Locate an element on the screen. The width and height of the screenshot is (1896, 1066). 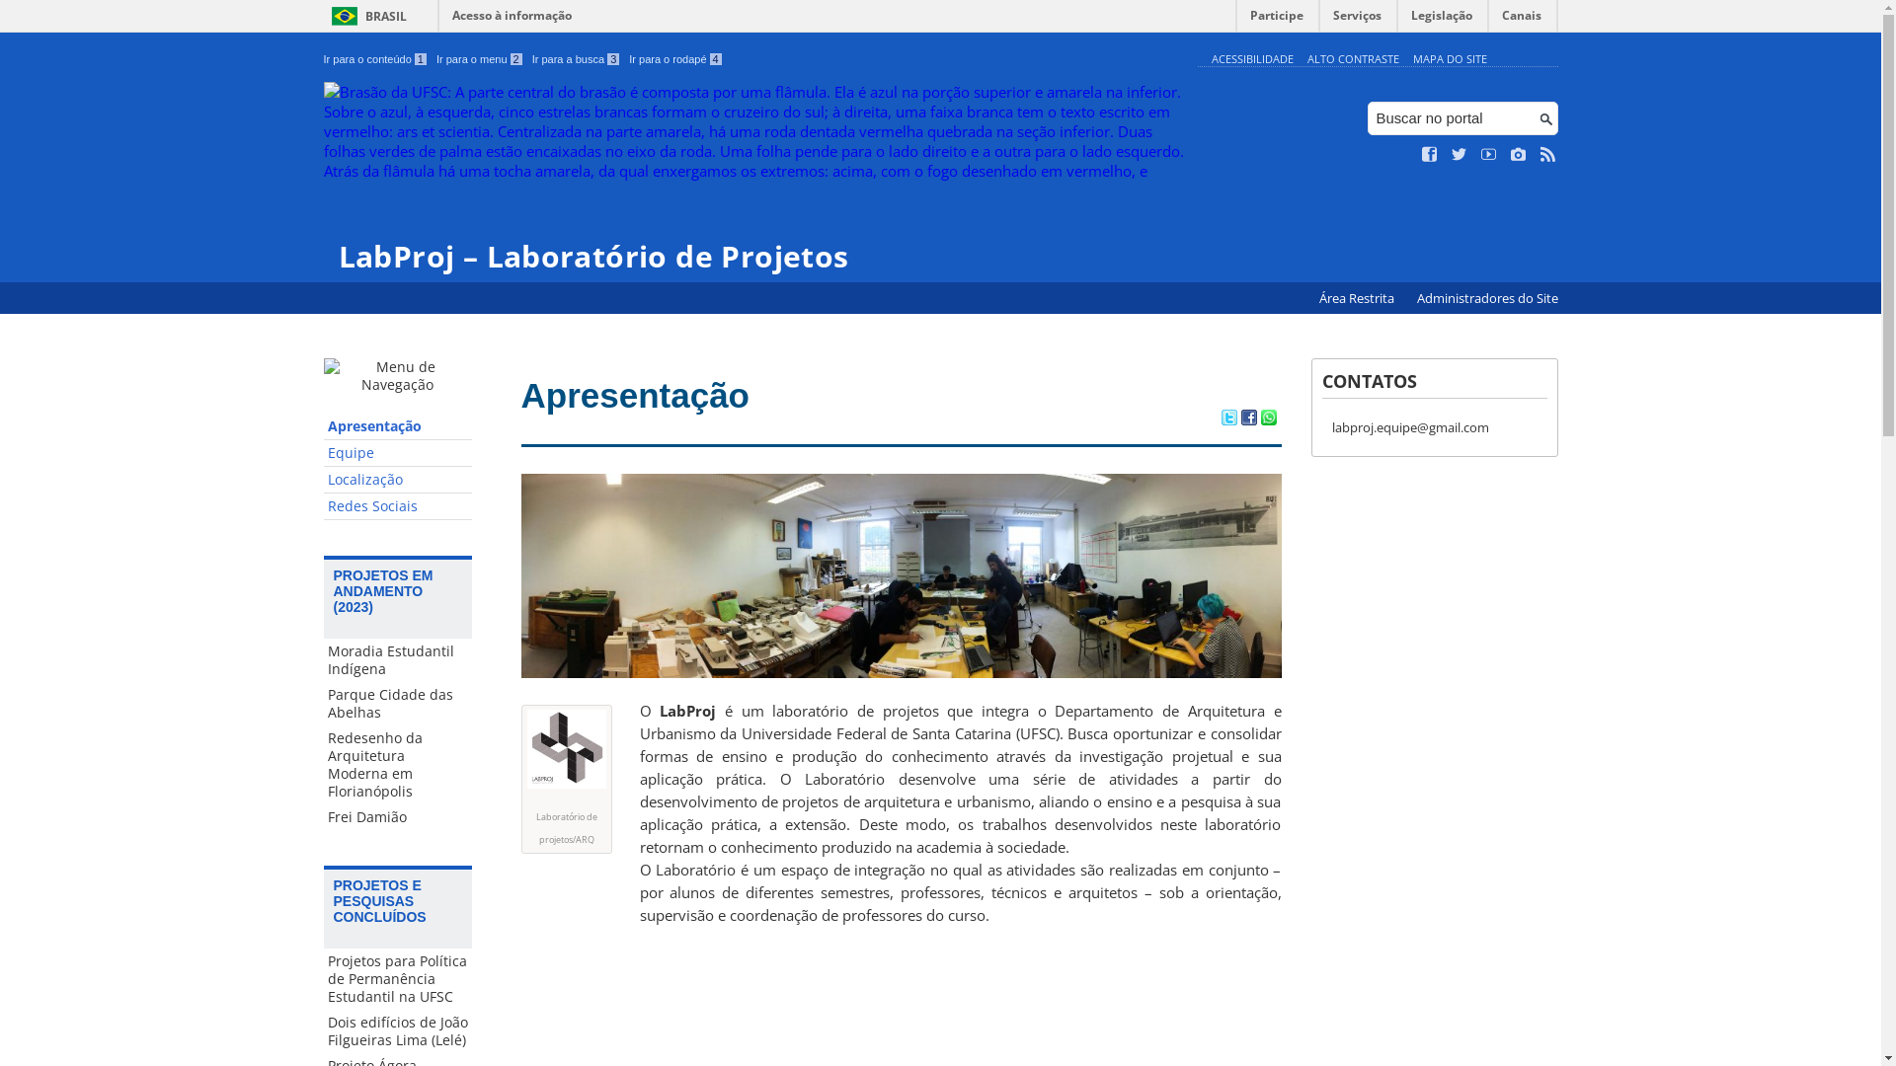
Ir para a busca 3 is located at coordinates (577, 59).